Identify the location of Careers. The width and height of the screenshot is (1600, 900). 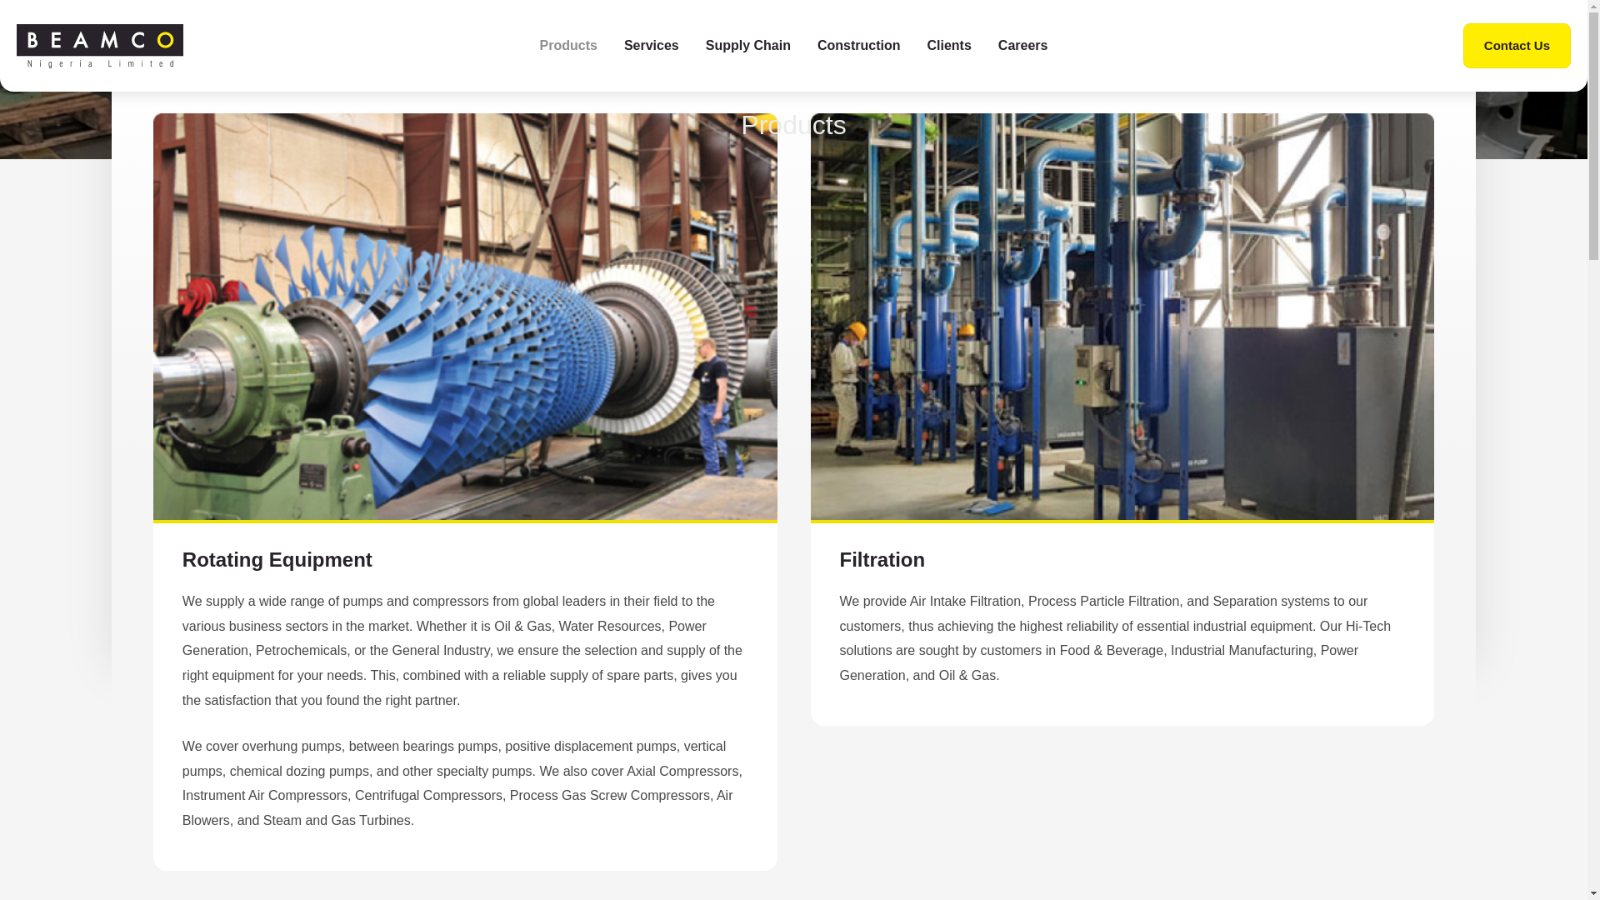
(1023, 46).